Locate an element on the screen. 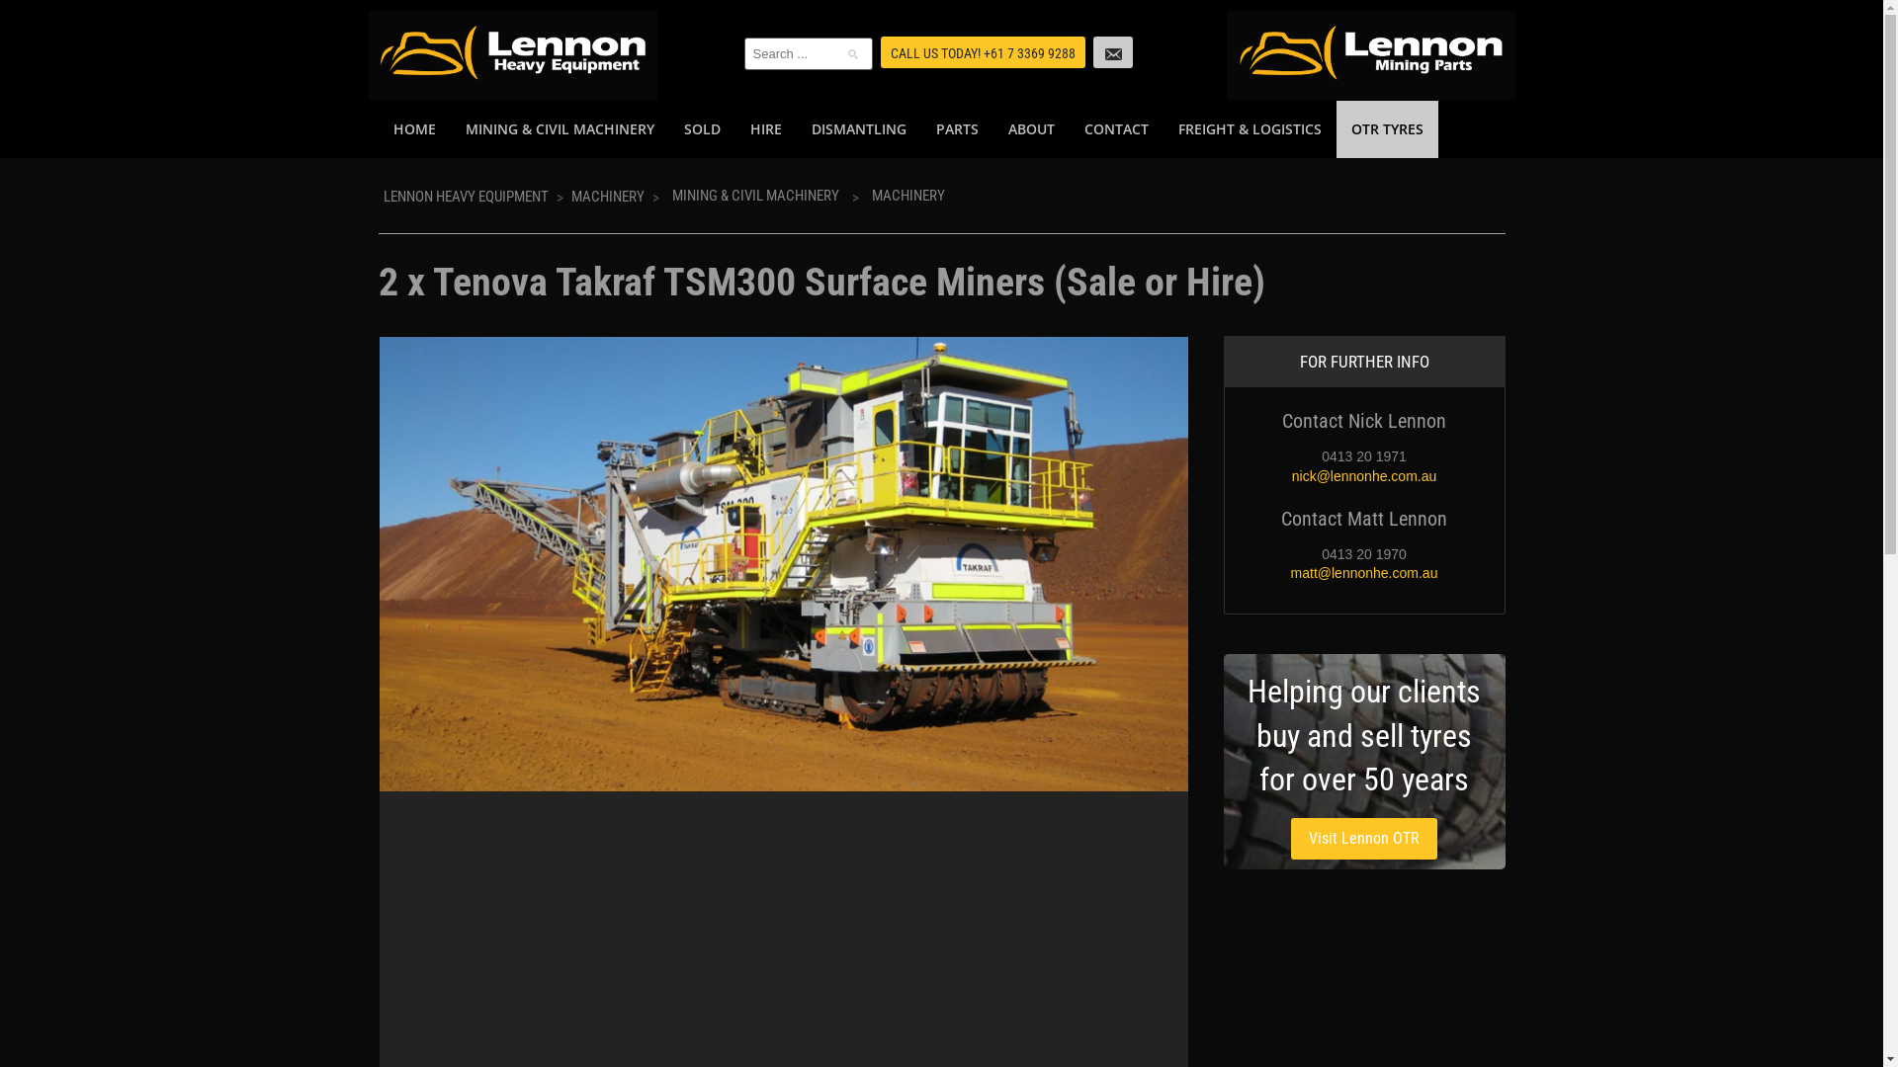  LENNON HEAVY EQUIPMENT is located at coordinates (467, 197).